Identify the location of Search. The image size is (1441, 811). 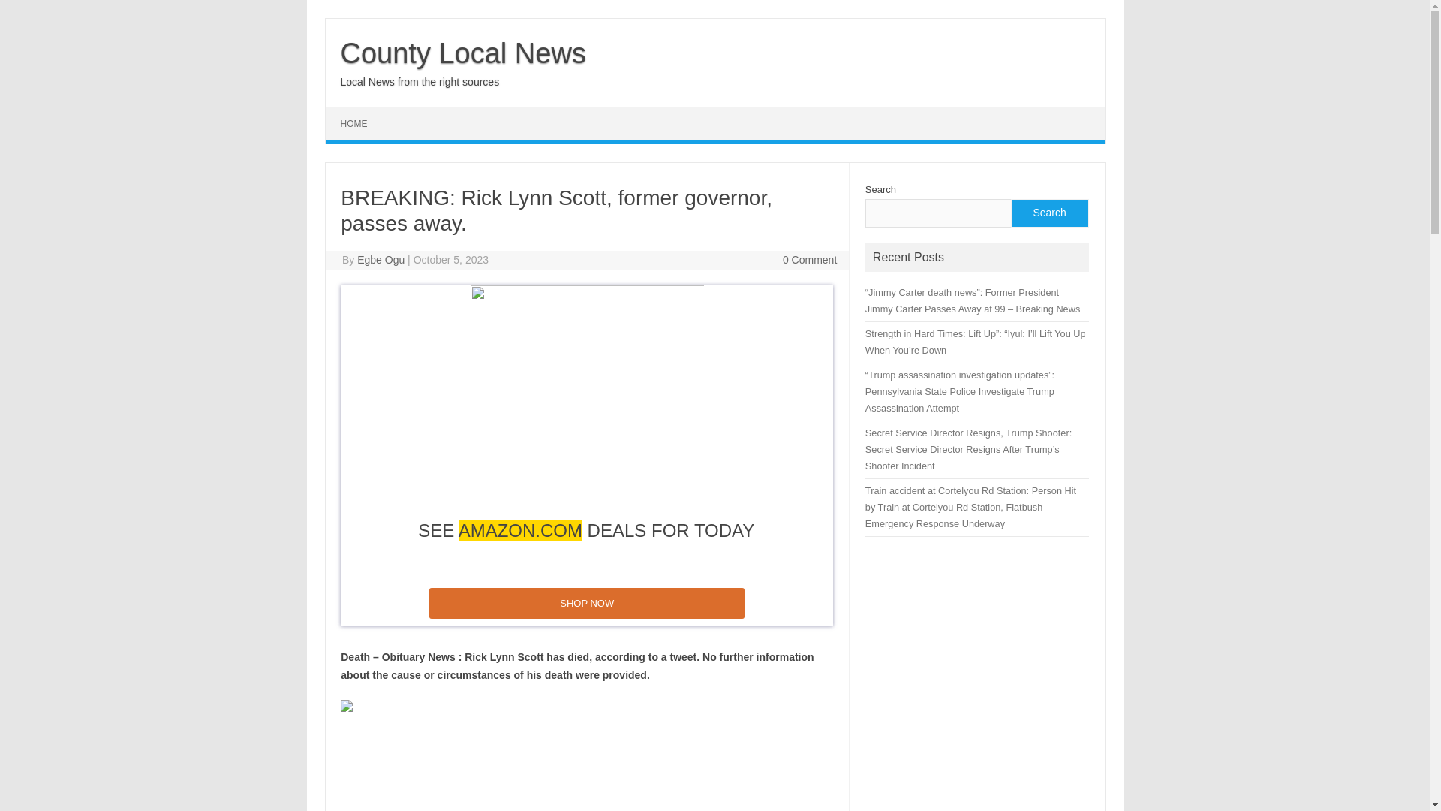
(1048, 213).